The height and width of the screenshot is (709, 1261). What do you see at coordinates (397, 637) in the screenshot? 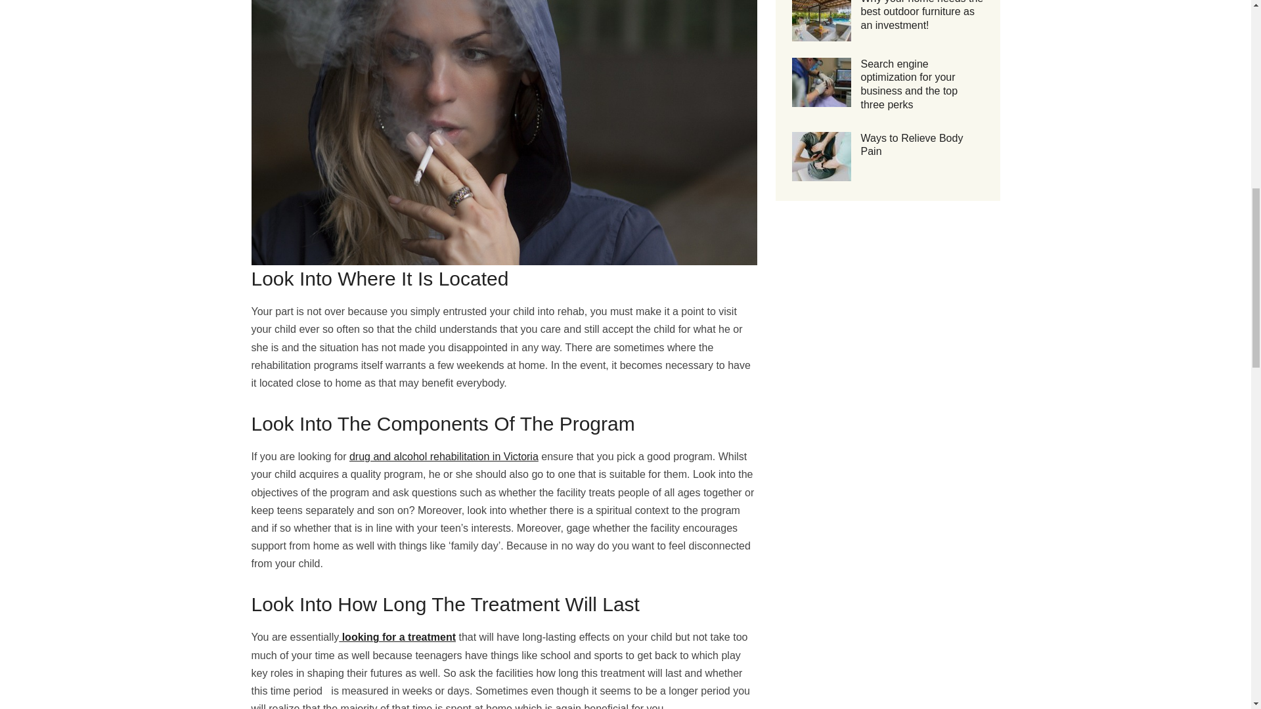
I see `looking for a treatment` at bounding box center [397, 637].